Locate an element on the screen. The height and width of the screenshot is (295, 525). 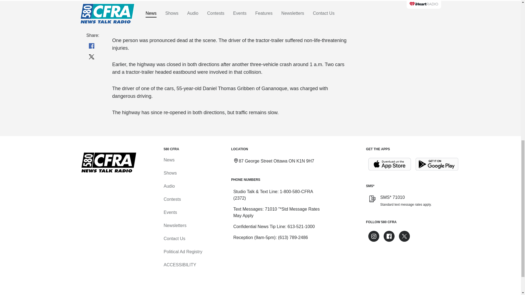
Newsletters is located at coordinates (175, 225).